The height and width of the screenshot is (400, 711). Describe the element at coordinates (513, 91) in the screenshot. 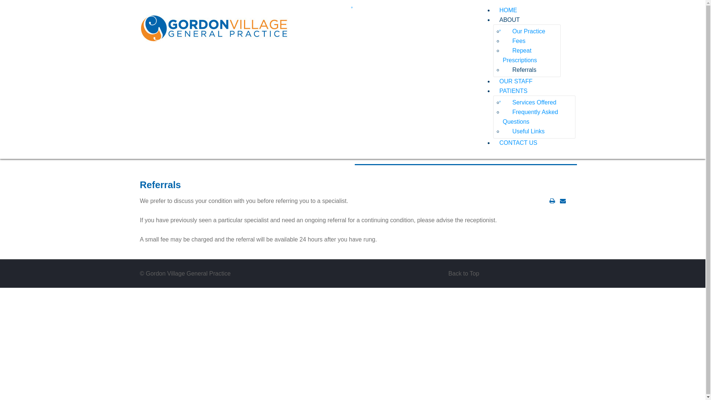

I see `PATIENTS` at that location.